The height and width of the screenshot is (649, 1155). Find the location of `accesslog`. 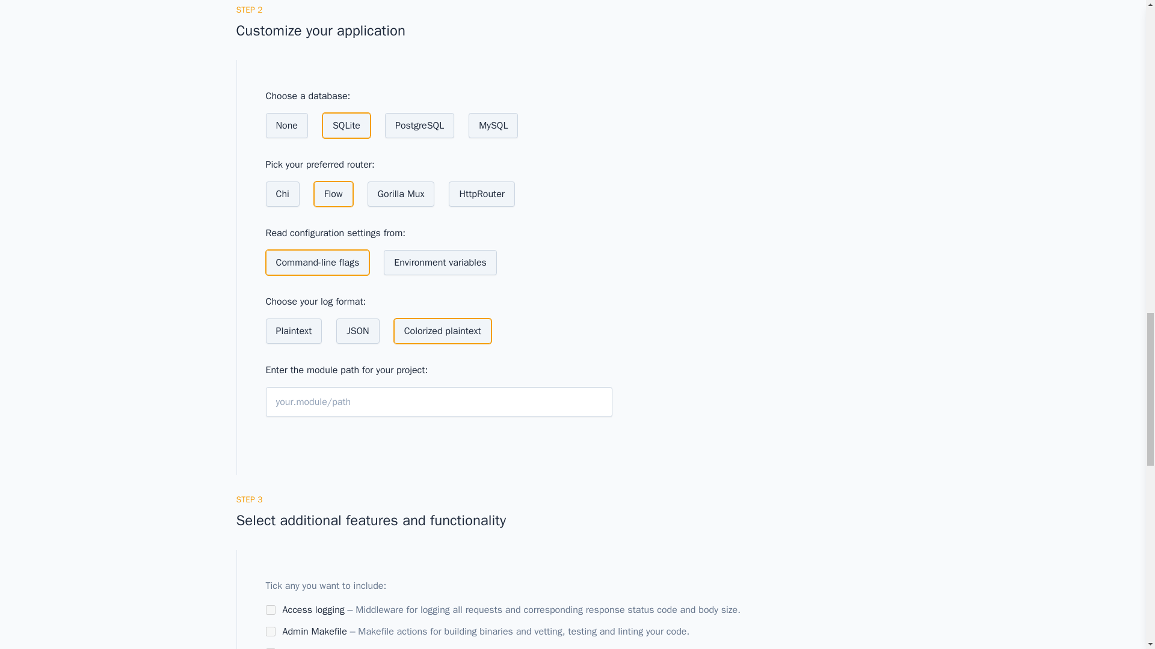

accesslog is located at coordinates (271, 609).